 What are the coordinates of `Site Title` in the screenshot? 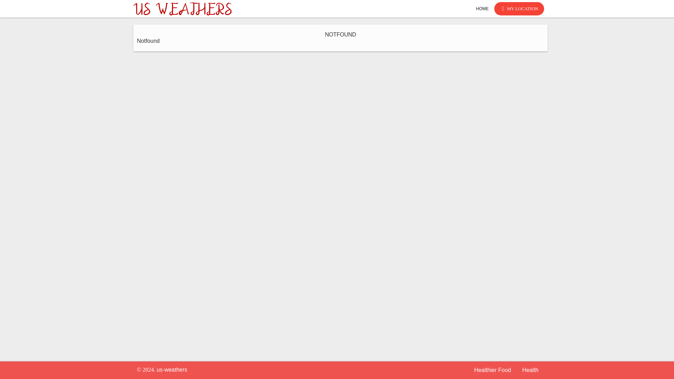 It's located at (183, 8).